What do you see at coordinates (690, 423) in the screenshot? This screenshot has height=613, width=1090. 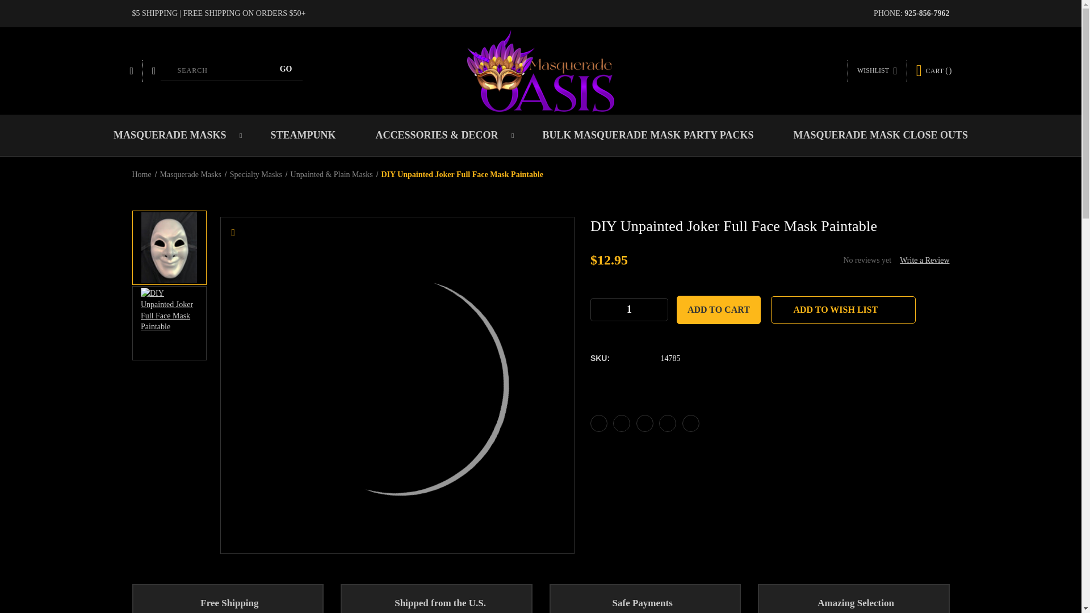 I see `Pinterest` at bounding box center [690, 423].